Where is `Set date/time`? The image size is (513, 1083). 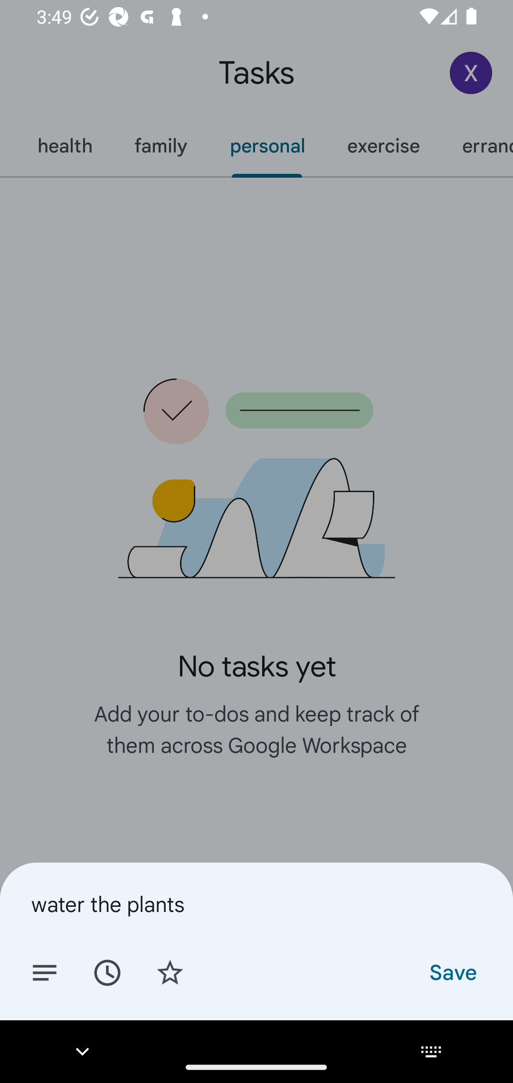
Set date/time is located at coordinates (107, 972).